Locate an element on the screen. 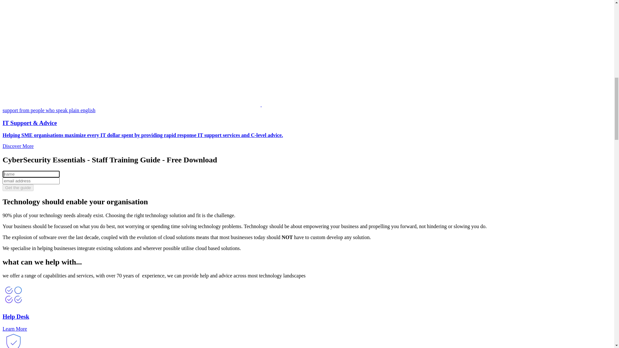  1300 460 511 is located at coordinates (30, 96).